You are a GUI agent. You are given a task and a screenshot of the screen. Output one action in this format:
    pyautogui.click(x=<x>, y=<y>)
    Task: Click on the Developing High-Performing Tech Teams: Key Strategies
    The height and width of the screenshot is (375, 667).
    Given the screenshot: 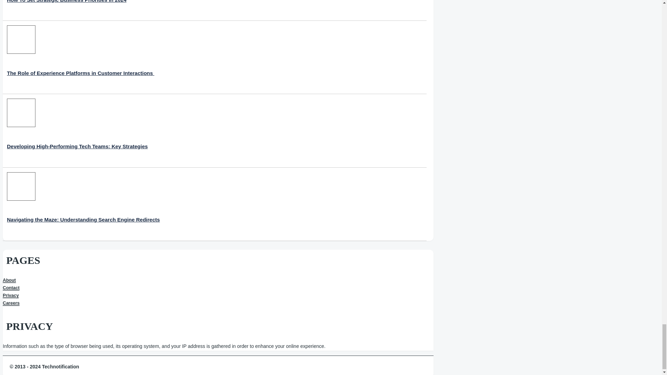 What is the action you would take?
    pyautogui.click(x=77, y=131)
    